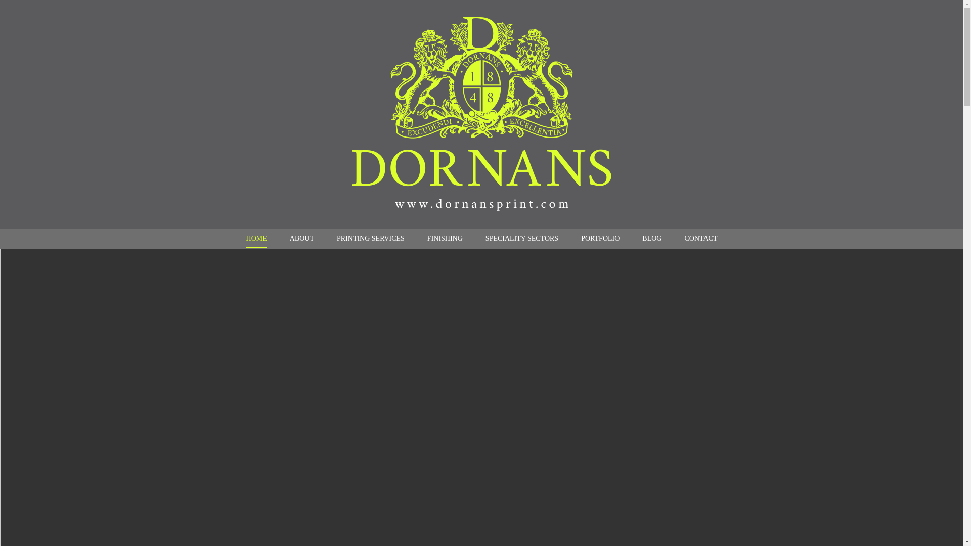  Describe the element at coordinates (651, 239) in the screenshot. I see `BLOG` at that location.